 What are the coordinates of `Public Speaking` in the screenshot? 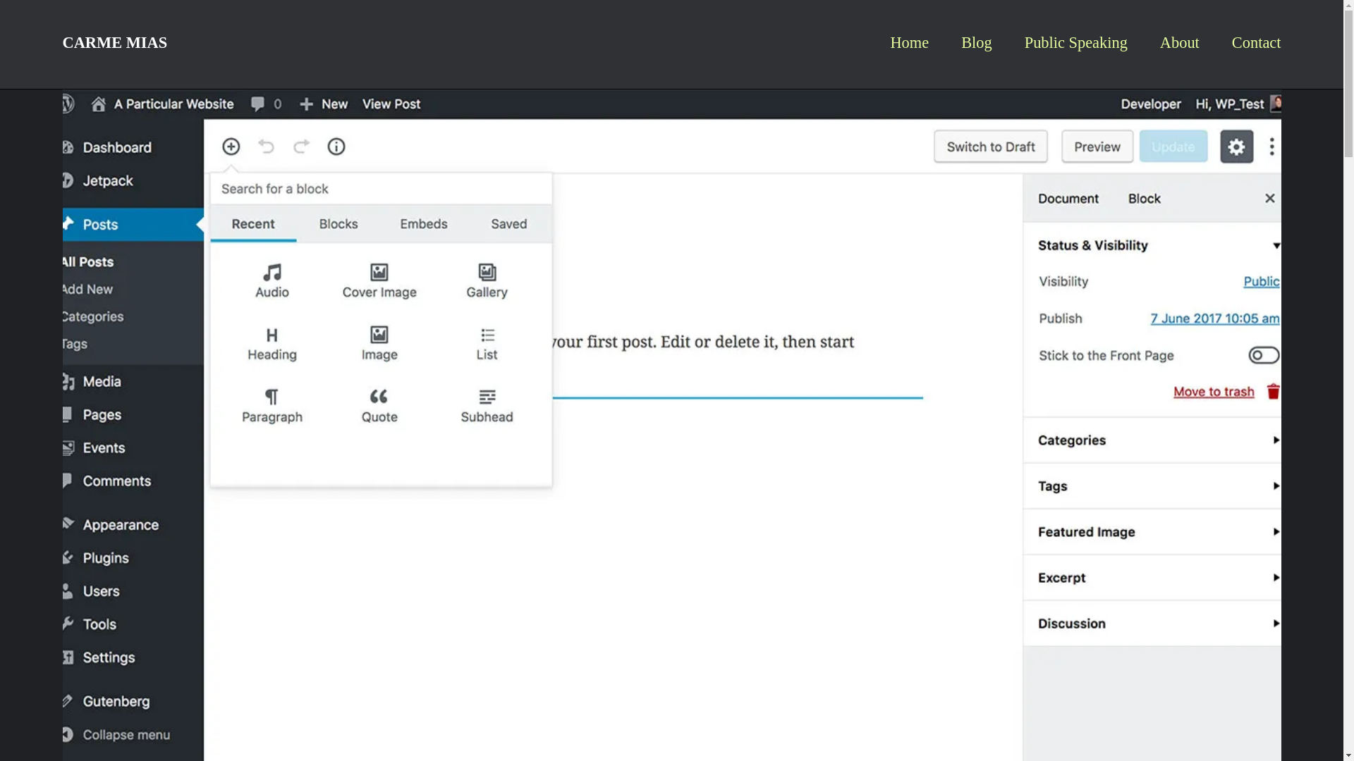 It's located at (1076, 42).